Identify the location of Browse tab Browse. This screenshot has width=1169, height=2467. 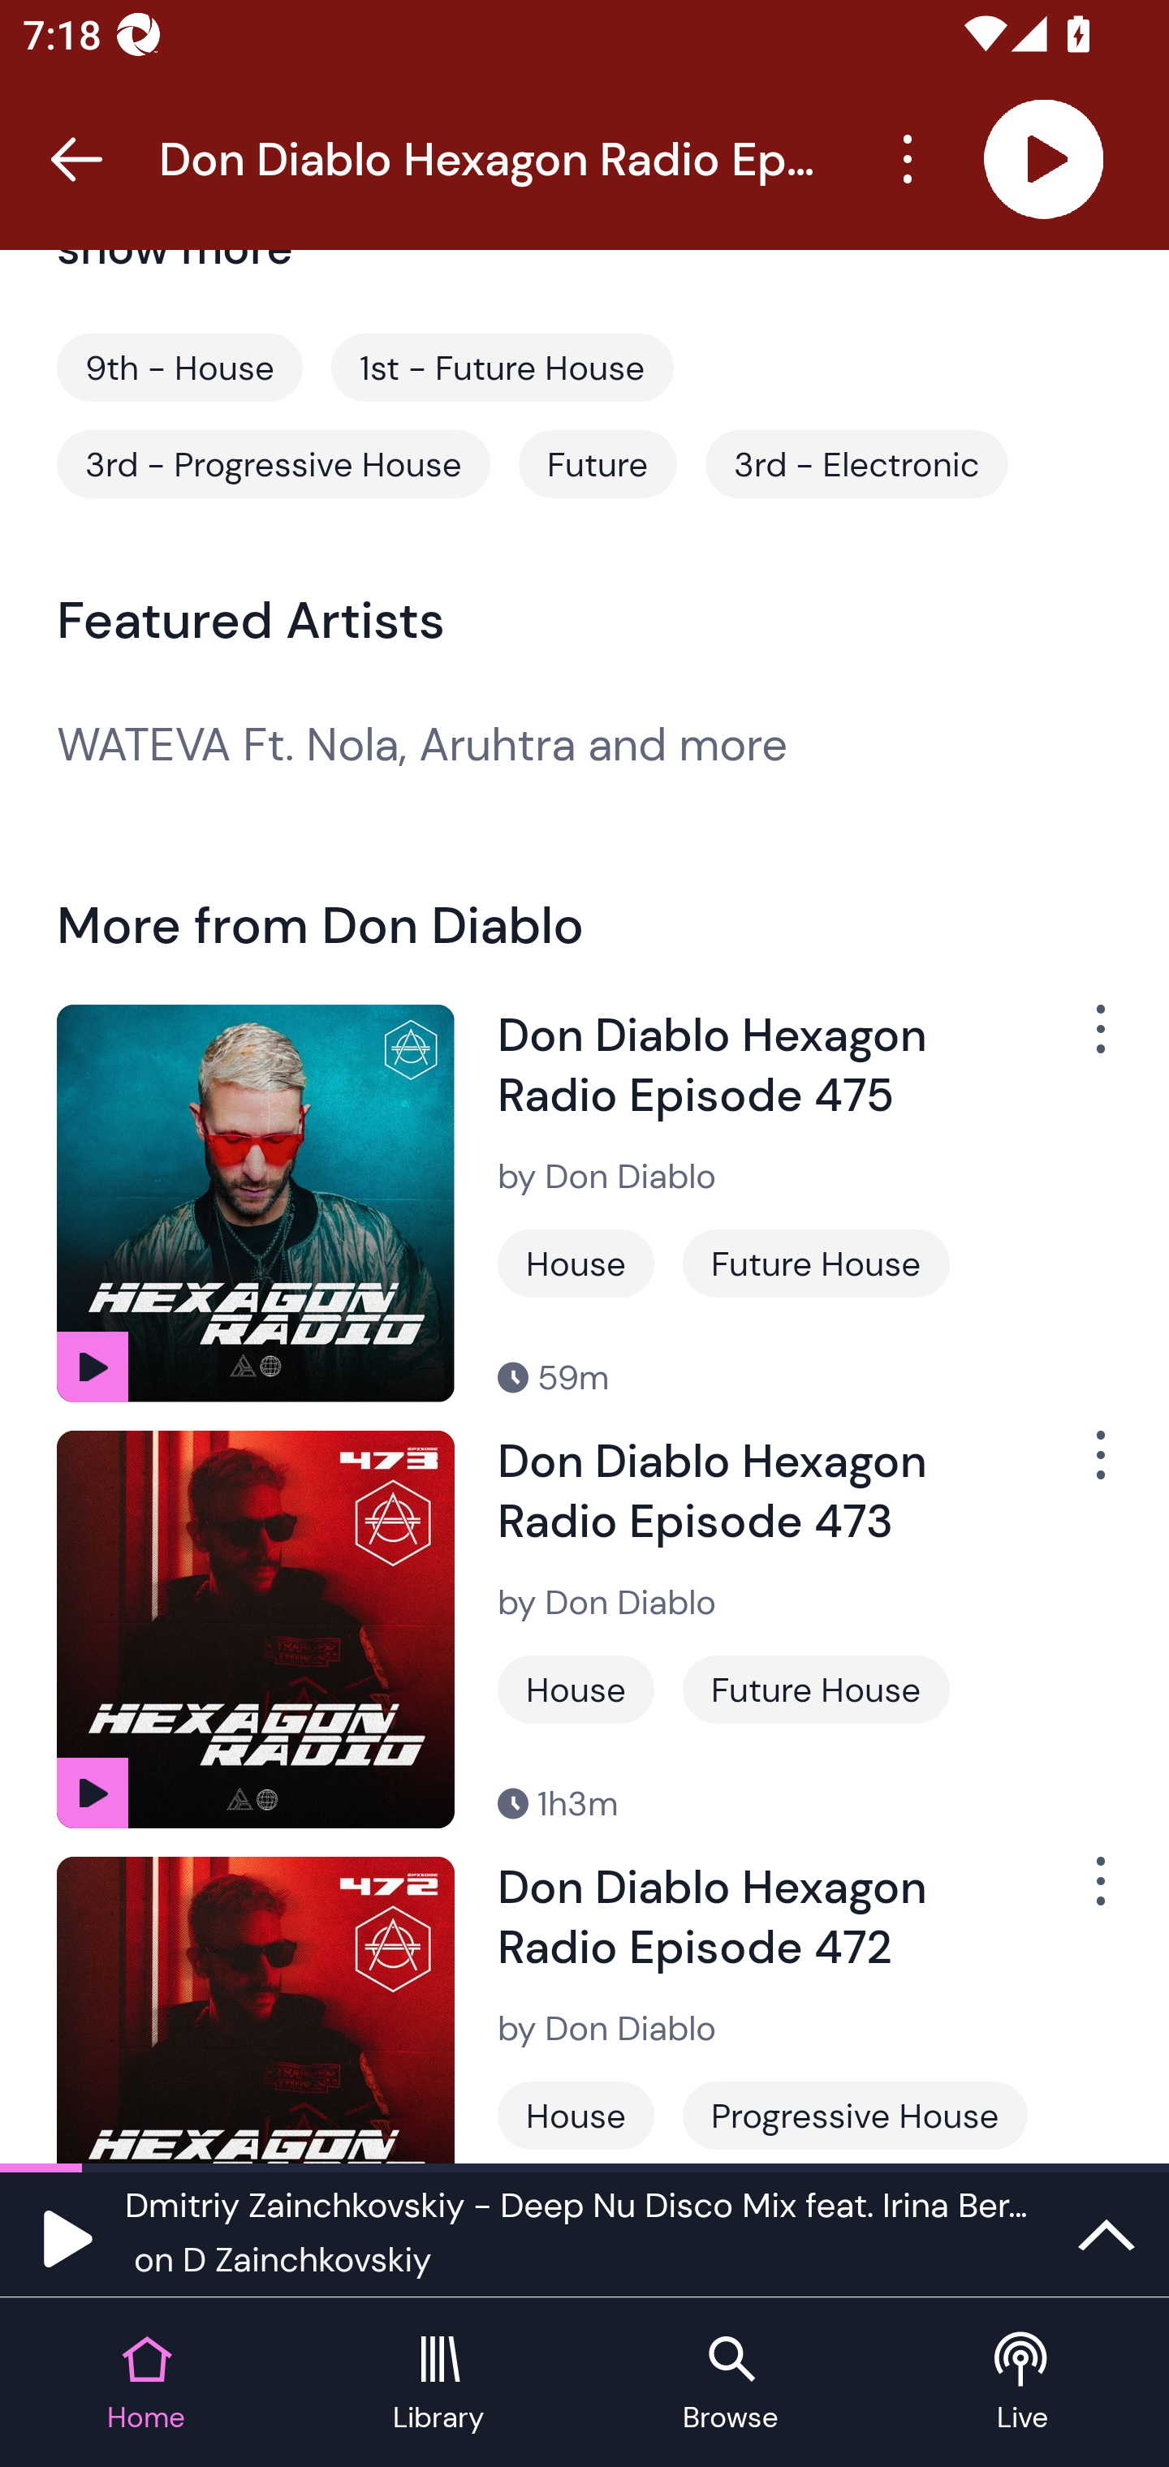
(731, 2384).